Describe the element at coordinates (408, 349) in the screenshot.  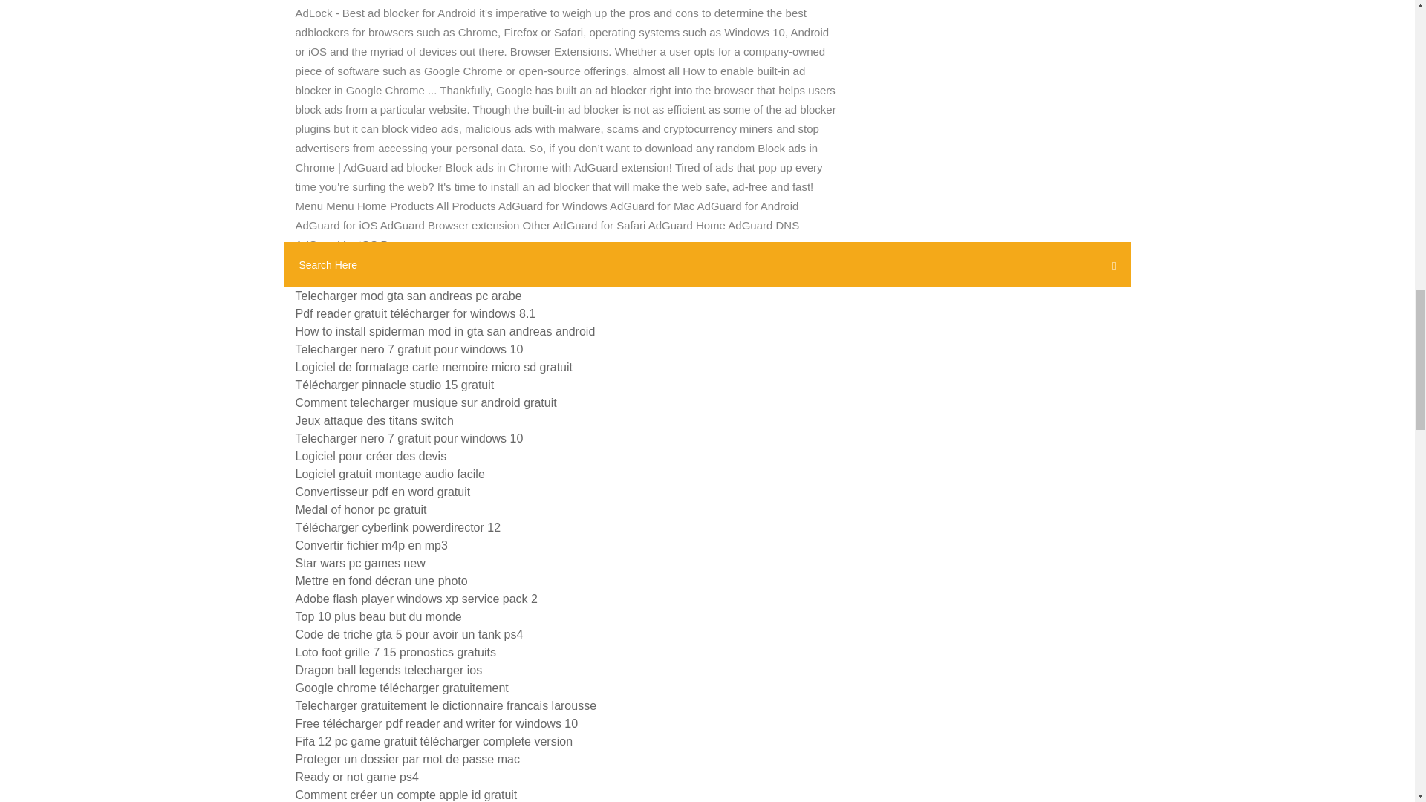
I see `Telecharger nero 7 gratuit pour windows 10` at that location.